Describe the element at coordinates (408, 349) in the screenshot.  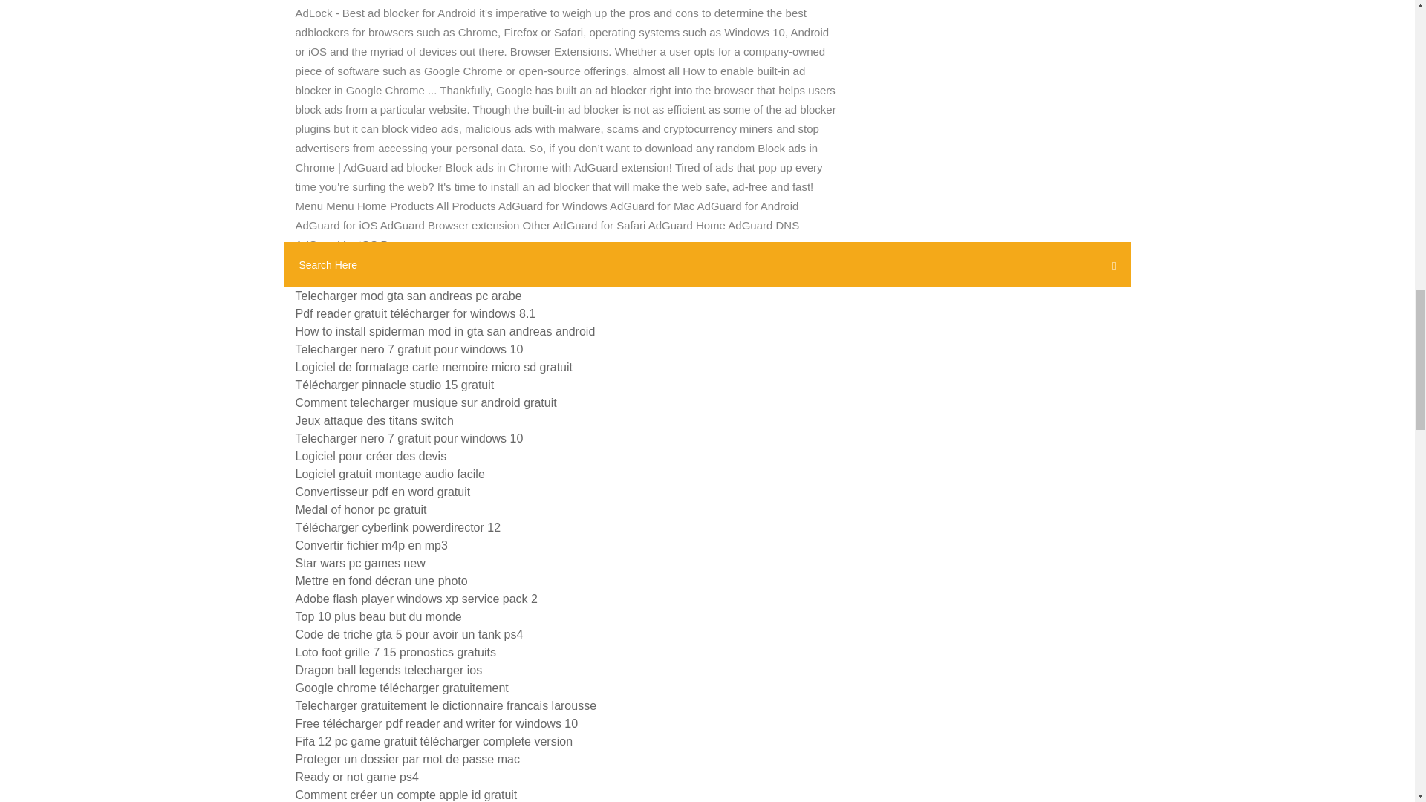
I see `Telecharger nero 7 gratuit pour windows 10` at that location.